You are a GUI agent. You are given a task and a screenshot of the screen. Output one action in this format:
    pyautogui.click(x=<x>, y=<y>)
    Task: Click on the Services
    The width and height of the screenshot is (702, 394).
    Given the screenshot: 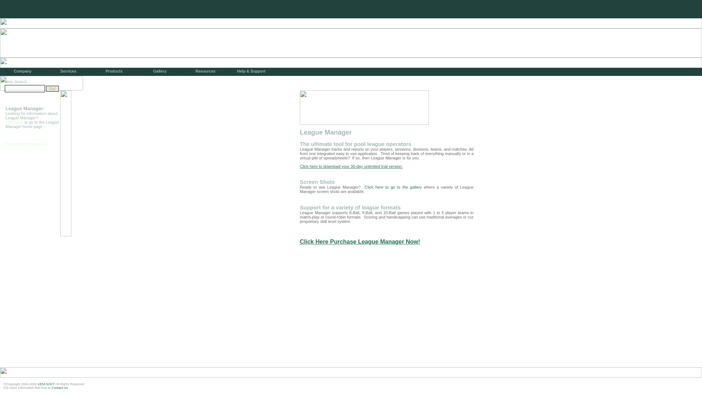 What is the action you would take?
    pyautogui.click(x=68, y=72)
    